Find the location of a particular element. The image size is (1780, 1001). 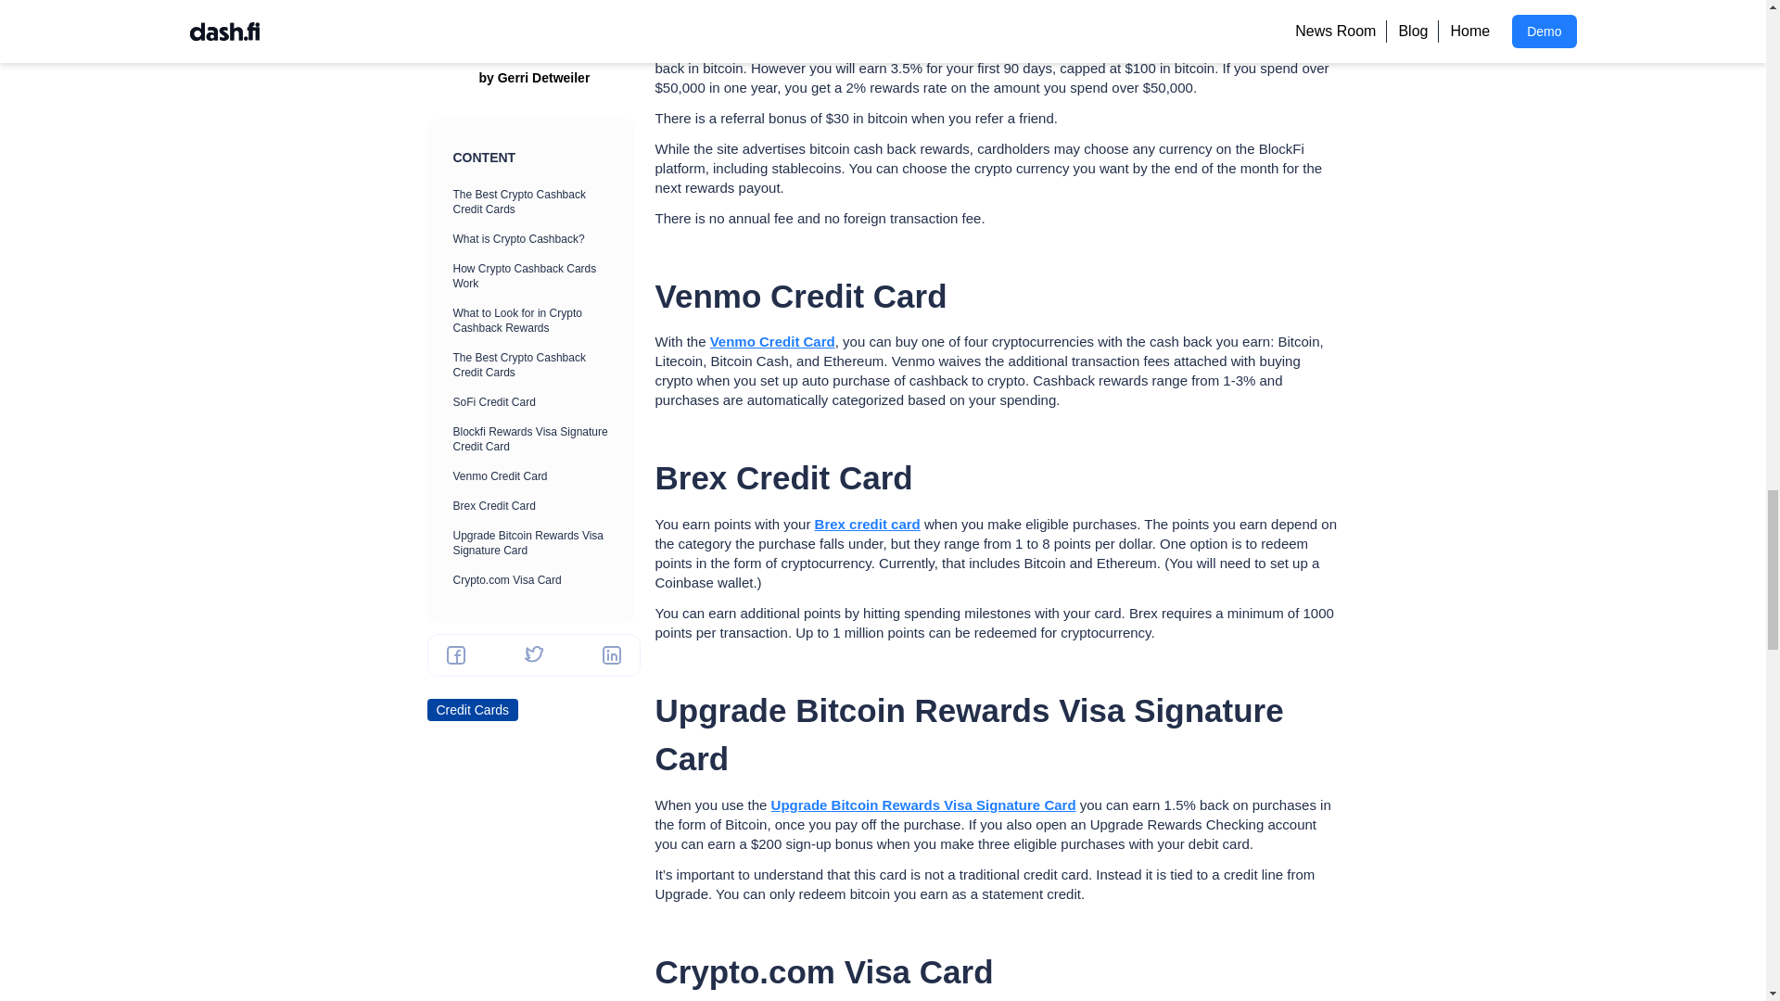

Brex credit card is located at coordinates (868, 524).